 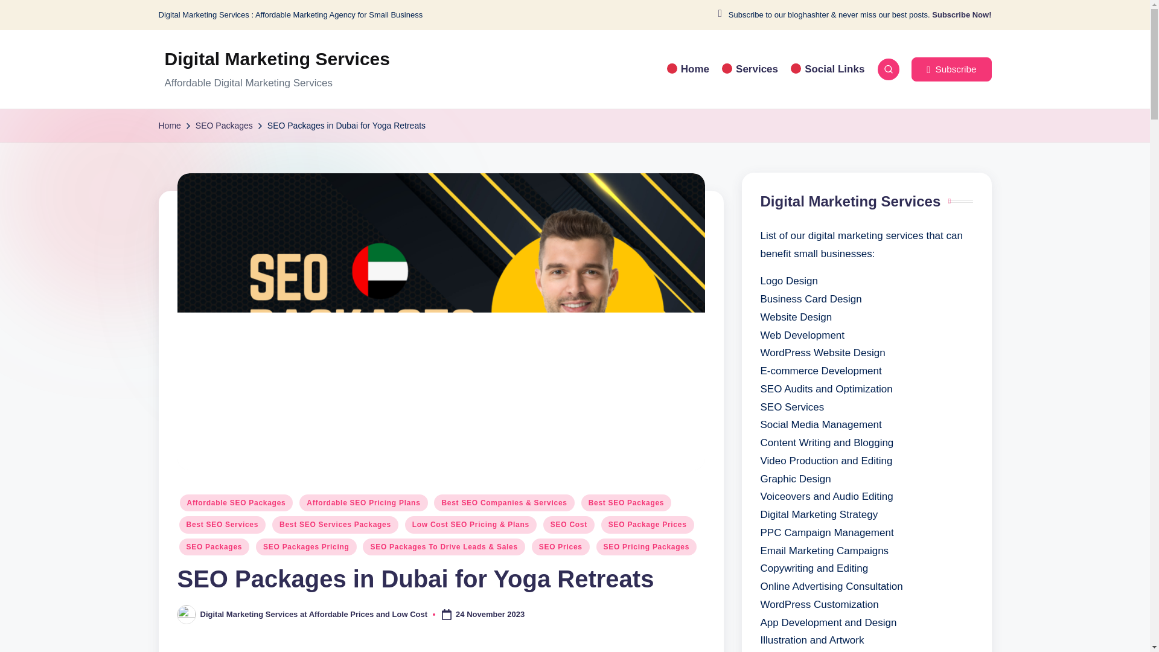 What do you see at coordinates (224, 126) in the screenshot?
I see `SEO Packages` at bounding box center [224, 126].